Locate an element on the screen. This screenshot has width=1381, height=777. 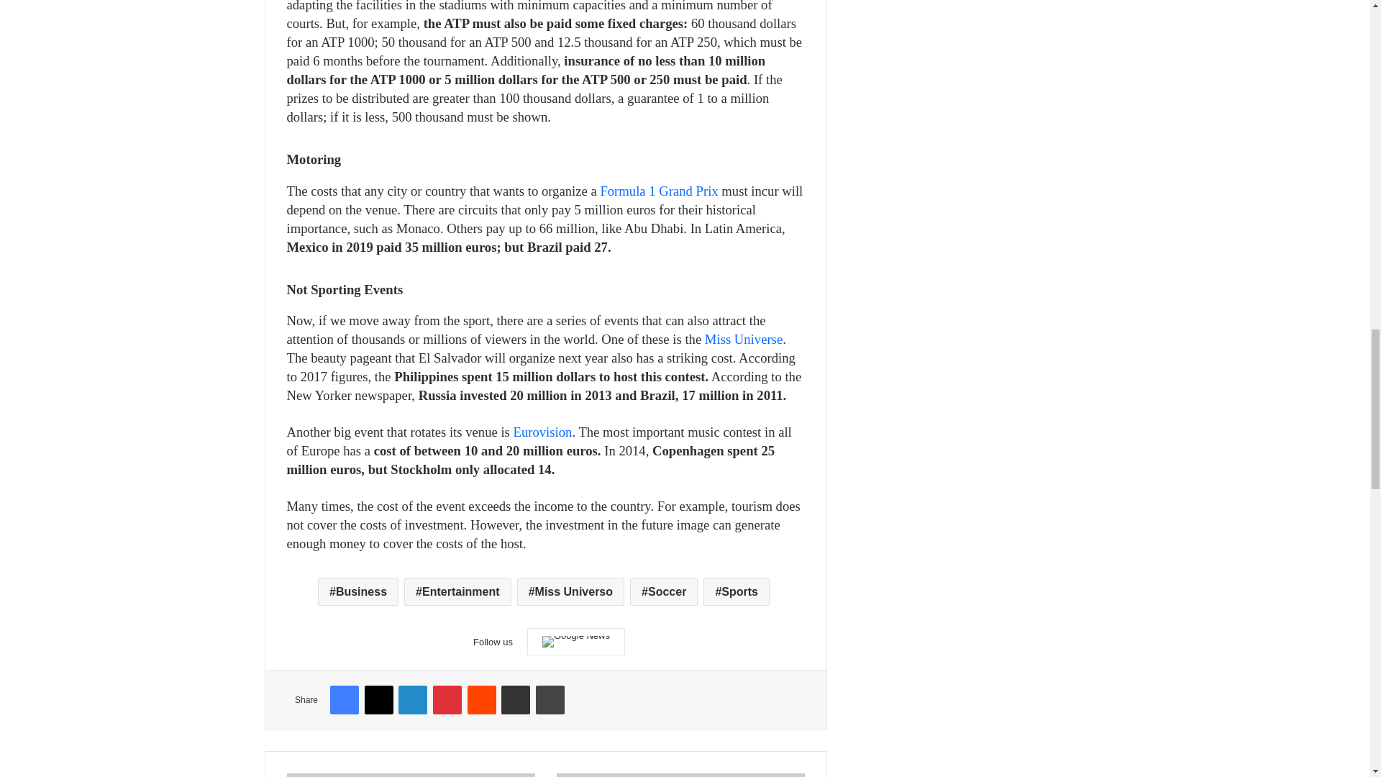
X is located at coordinates (378, 699).